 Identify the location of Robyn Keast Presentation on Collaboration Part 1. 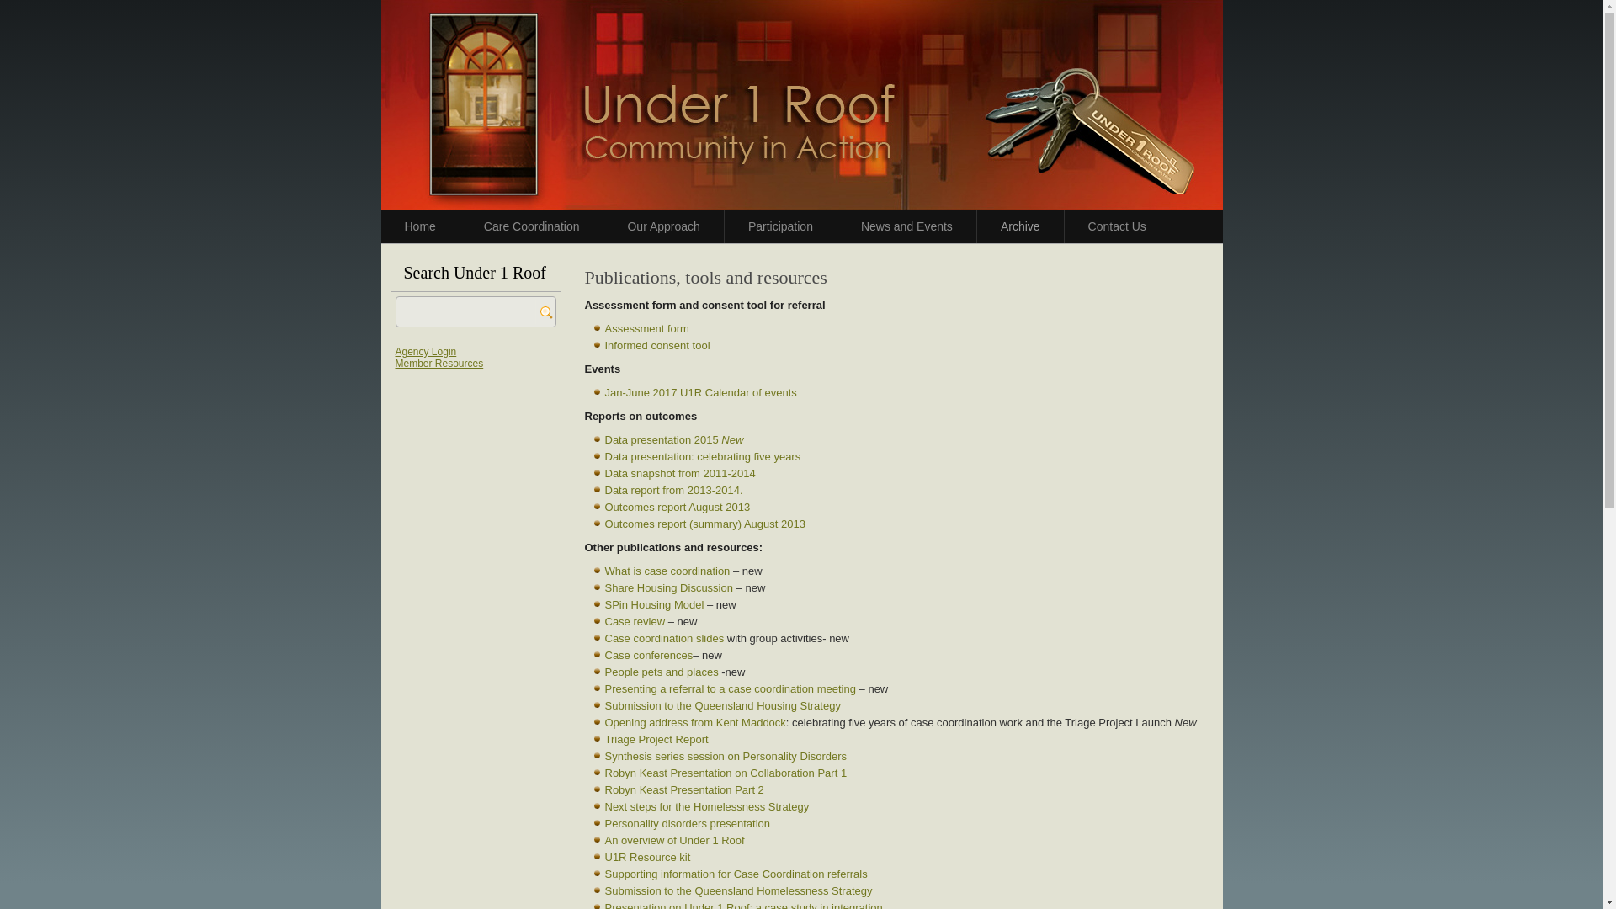
(726, 773).